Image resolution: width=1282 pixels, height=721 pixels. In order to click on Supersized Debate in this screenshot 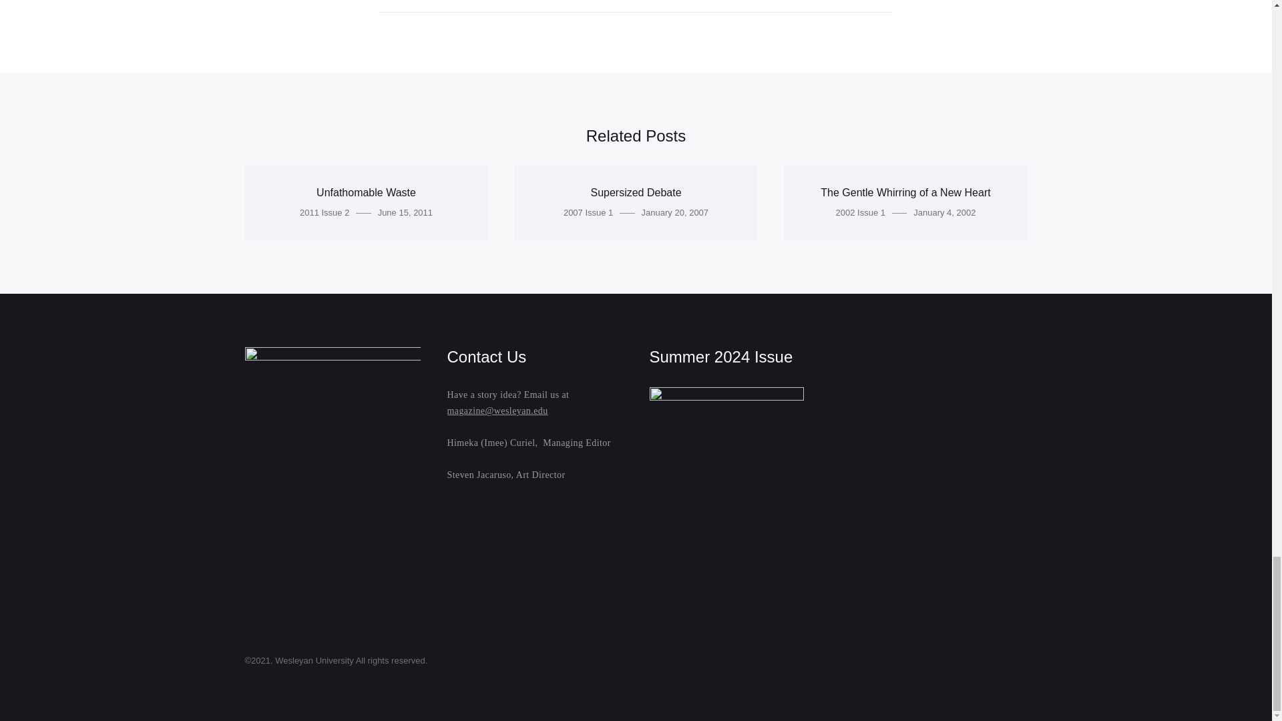, I will do `click(635, 192)`.